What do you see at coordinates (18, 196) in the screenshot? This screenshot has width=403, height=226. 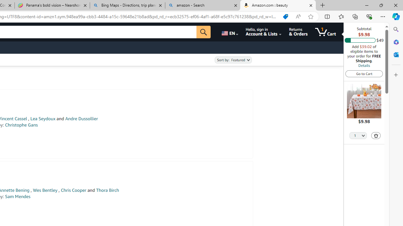 I see `Sam Mendes` at bounding box center [18, 196].